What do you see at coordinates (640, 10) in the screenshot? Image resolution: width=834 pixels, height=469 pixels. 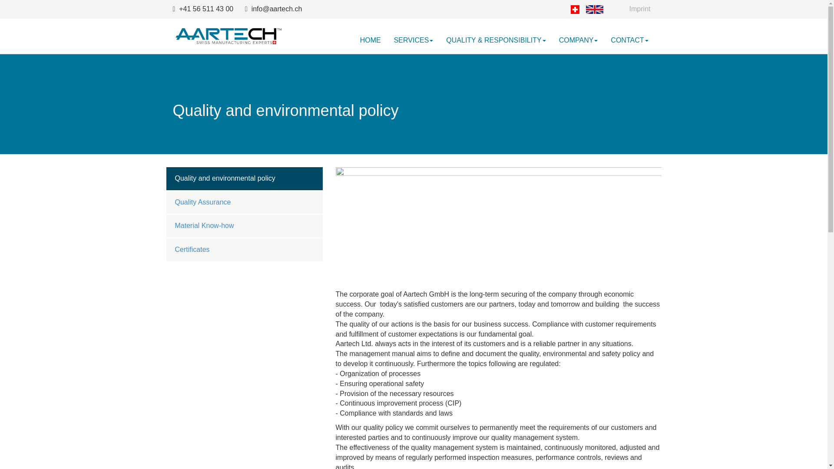 I see `Imprint` at bounding box center [640, 10].